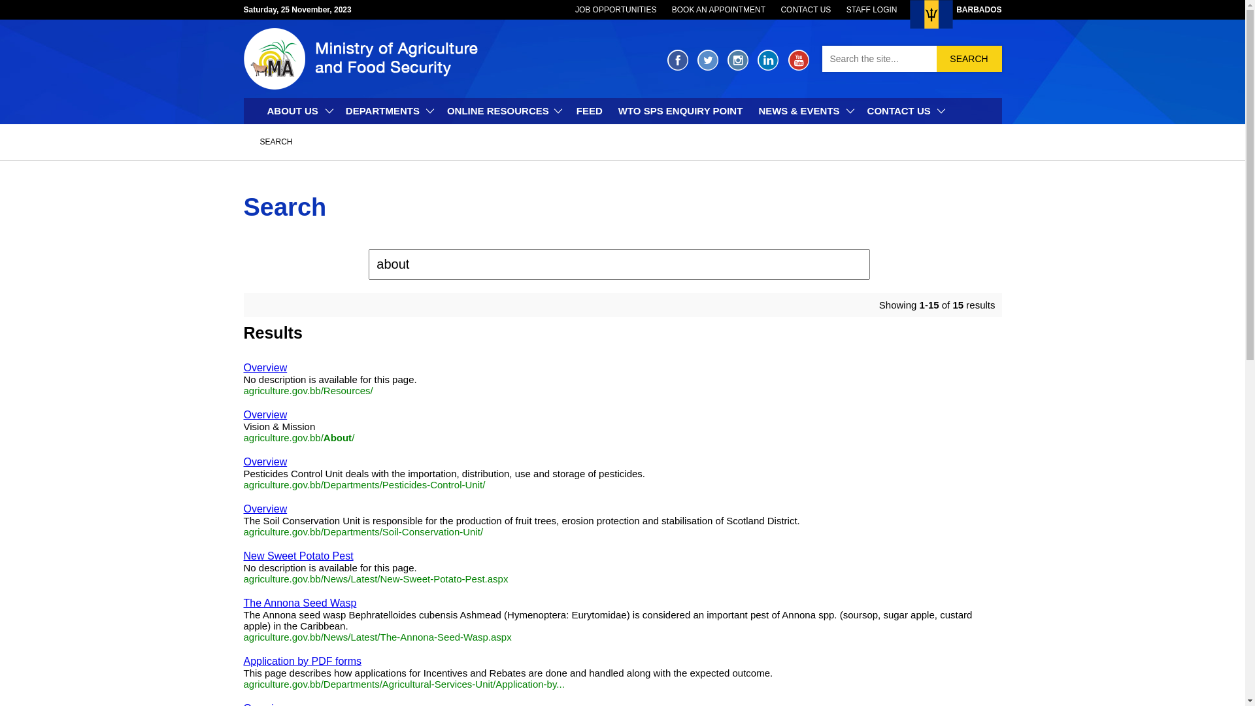  Describe the element at coordinates (969, 59) in the screenshot. I see `SEARCH` at that location.